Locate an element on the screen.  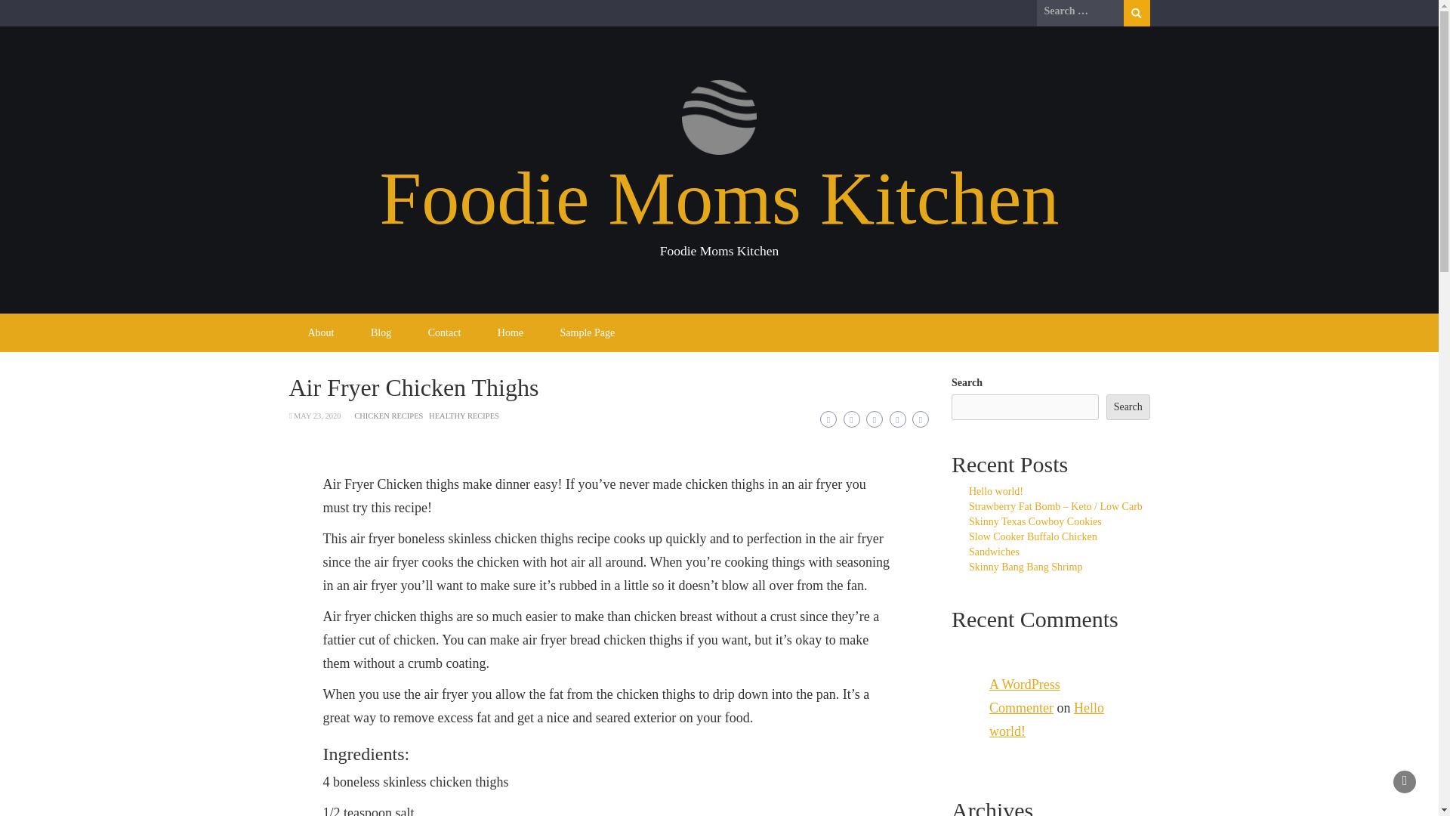
Search is located at coordinates (1137, 13).